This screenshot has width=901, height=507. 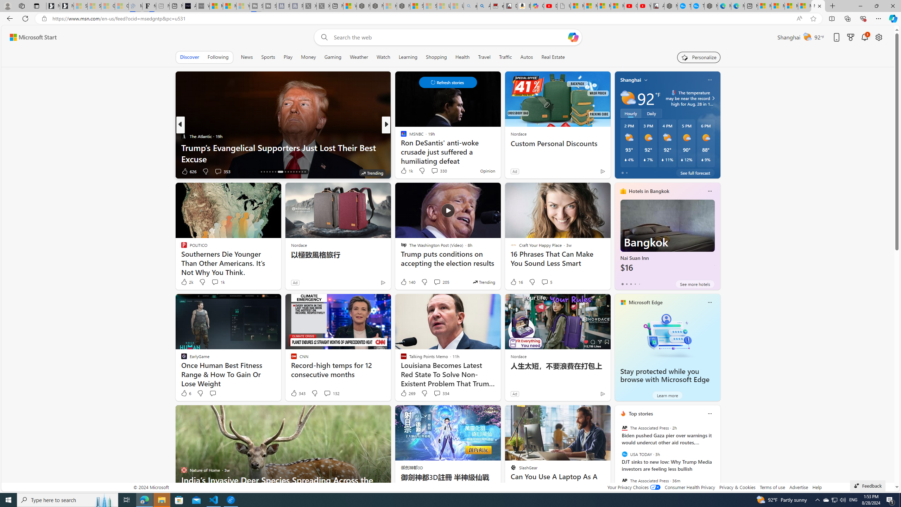 I want to click on tab-1, so click(x=626, y=284).